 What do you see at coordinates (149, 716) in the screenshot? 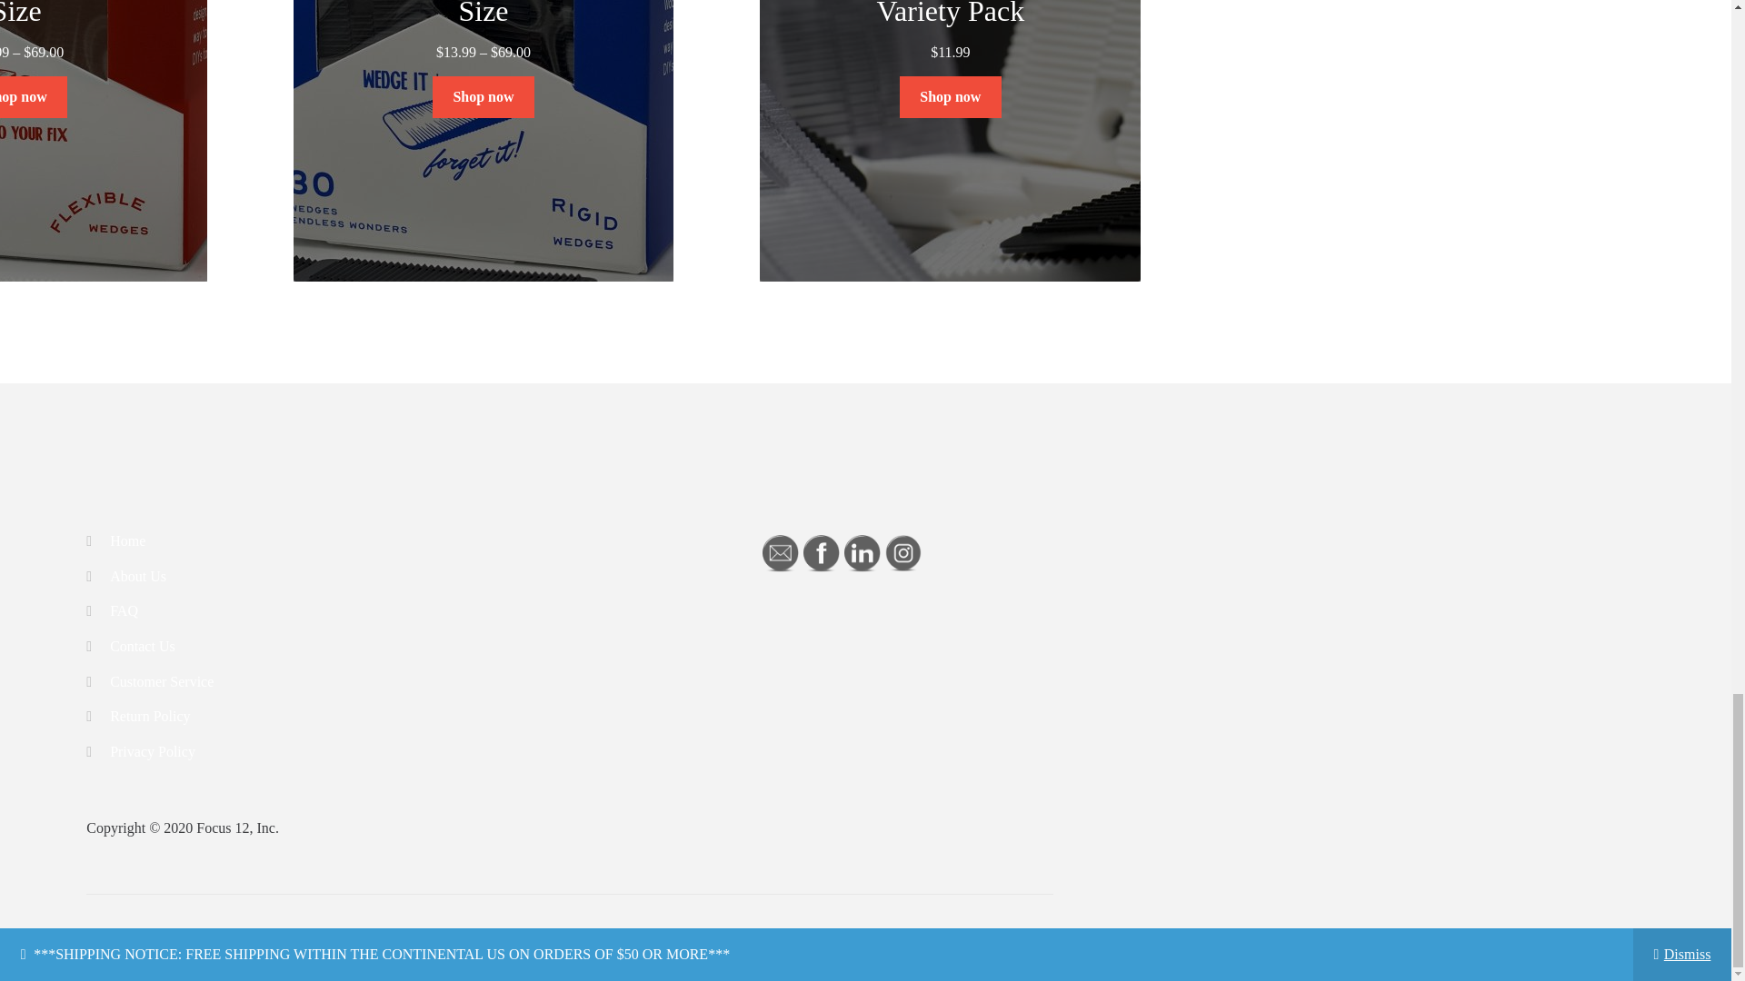
I see `Return Policy` at bounding box center [149, 716].